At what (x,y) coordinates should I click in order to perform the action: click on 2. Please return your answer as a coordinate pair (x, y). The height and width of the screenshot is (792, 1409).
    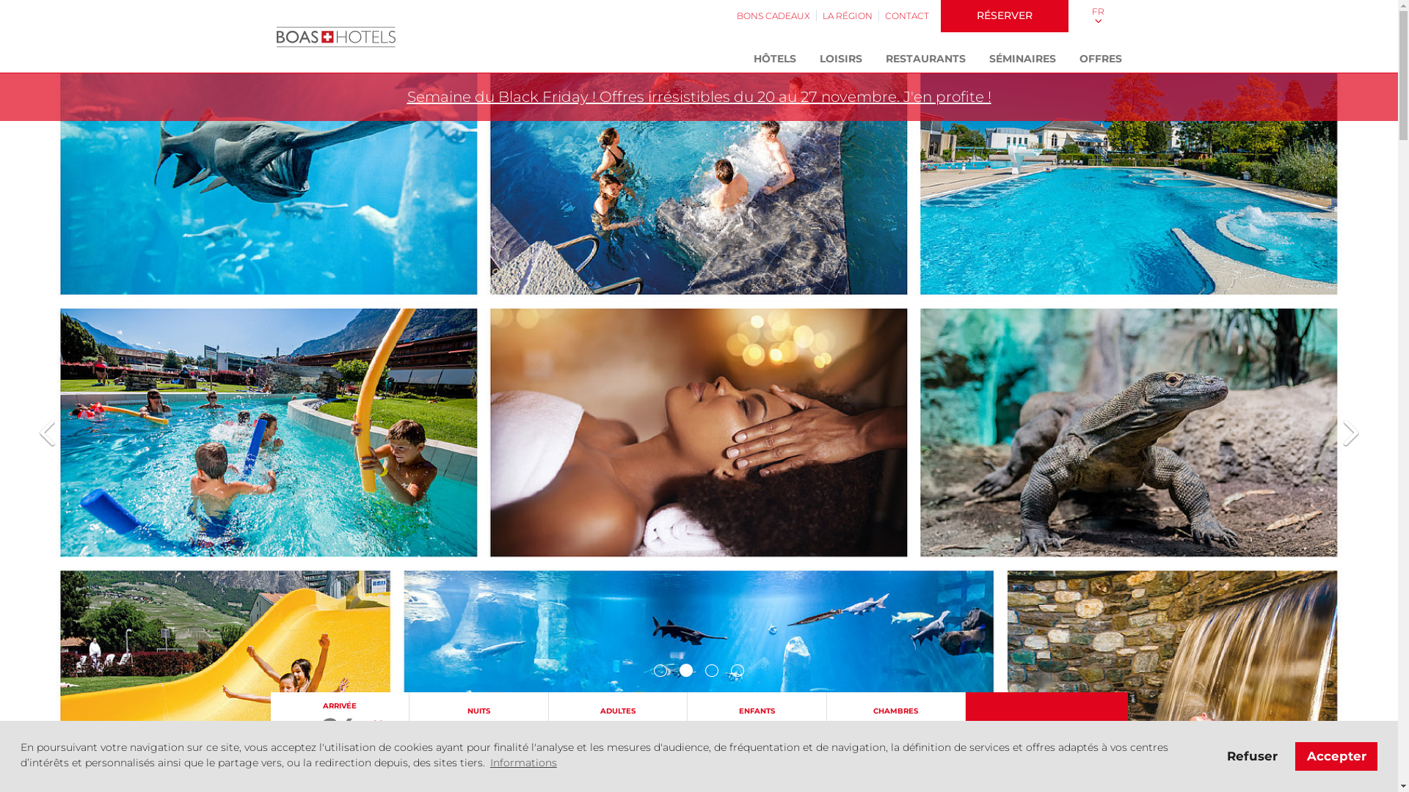
    Looking at the image, I should click on (687, 670).